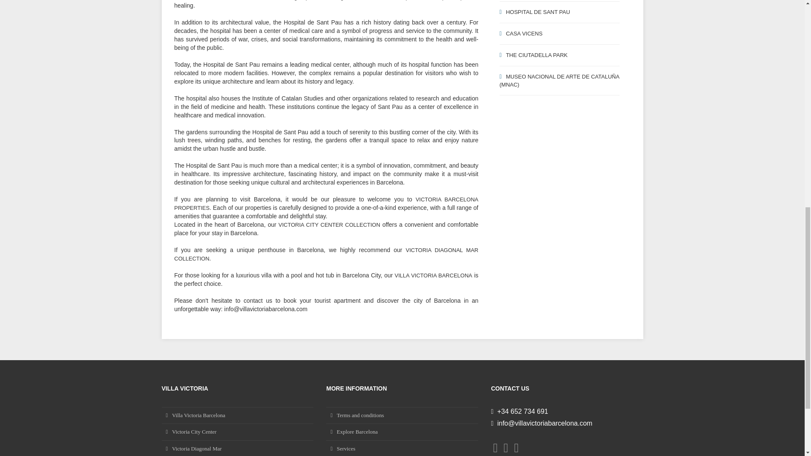  I want to click on VICTORIA DIAGONAL MAR COLLECTION, so click(326, 254).